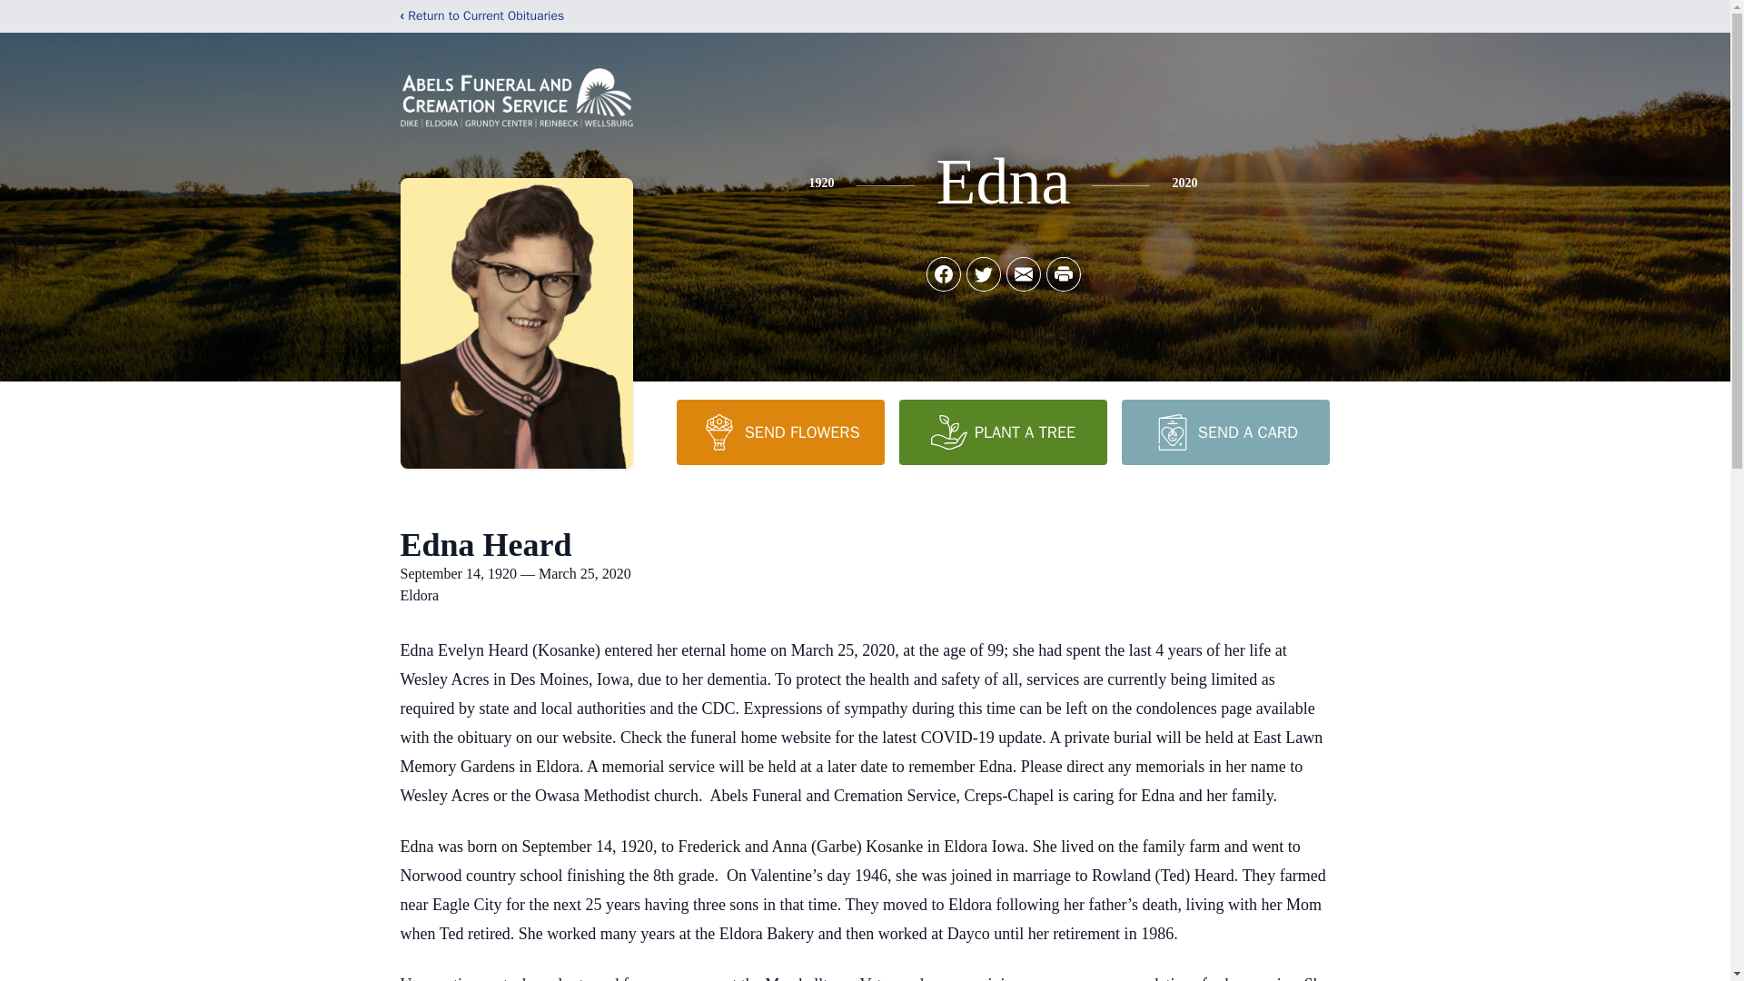 The width and height of the screenshot is (1744, 981). I want to click on SEND FLOWERS, so click(779, 431).